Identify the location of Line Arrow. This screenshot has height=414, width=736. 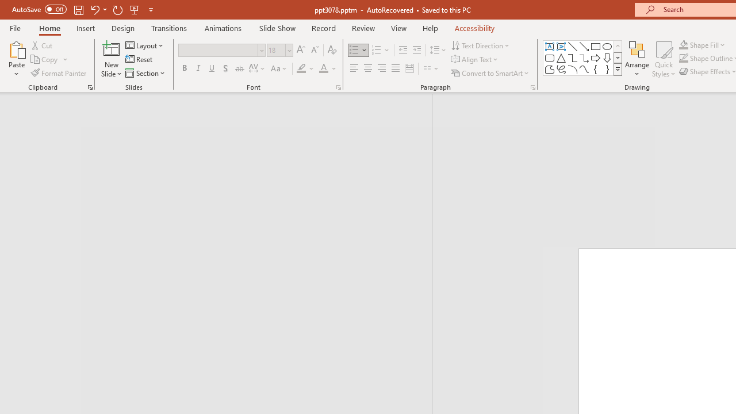
(584, 46).